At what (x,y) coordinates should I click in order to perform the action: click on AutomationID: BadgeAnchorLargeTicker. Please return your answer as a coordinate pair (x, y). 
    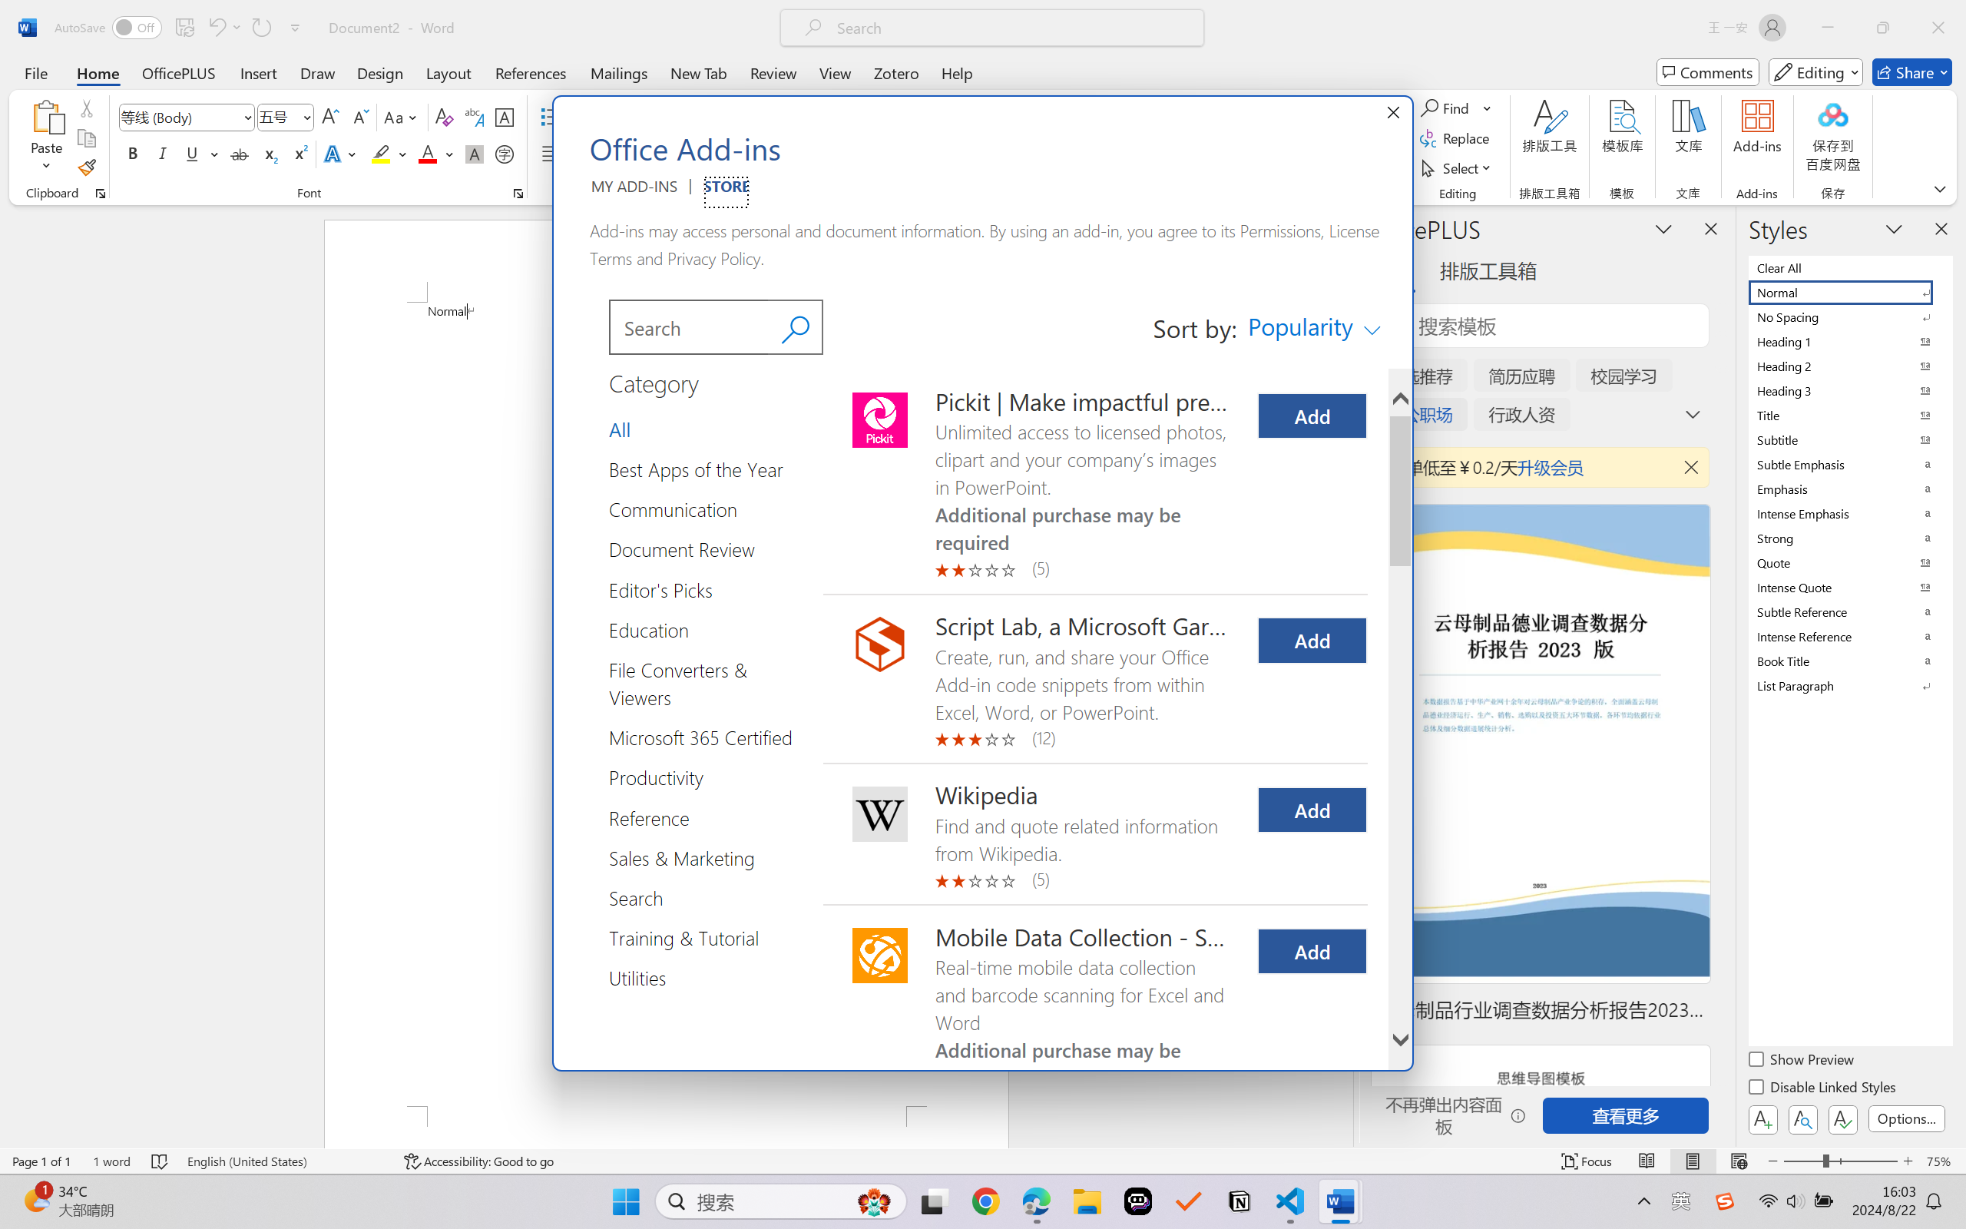
    Looking at the image, I should click on (35, 1200).